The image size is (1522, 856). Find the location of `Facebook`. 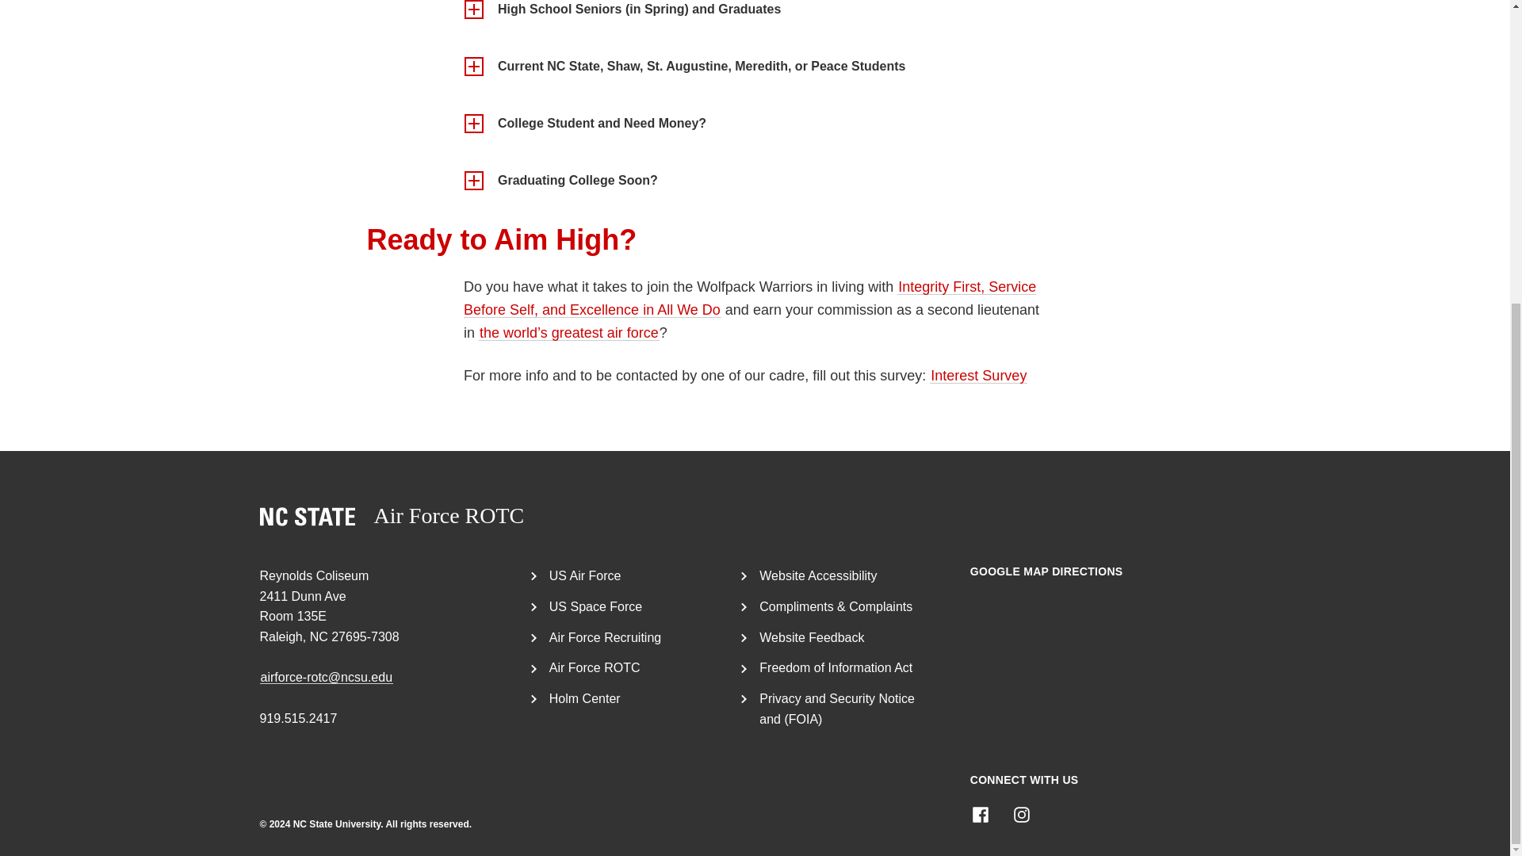

Facebook is located at coordinates (980, 815).